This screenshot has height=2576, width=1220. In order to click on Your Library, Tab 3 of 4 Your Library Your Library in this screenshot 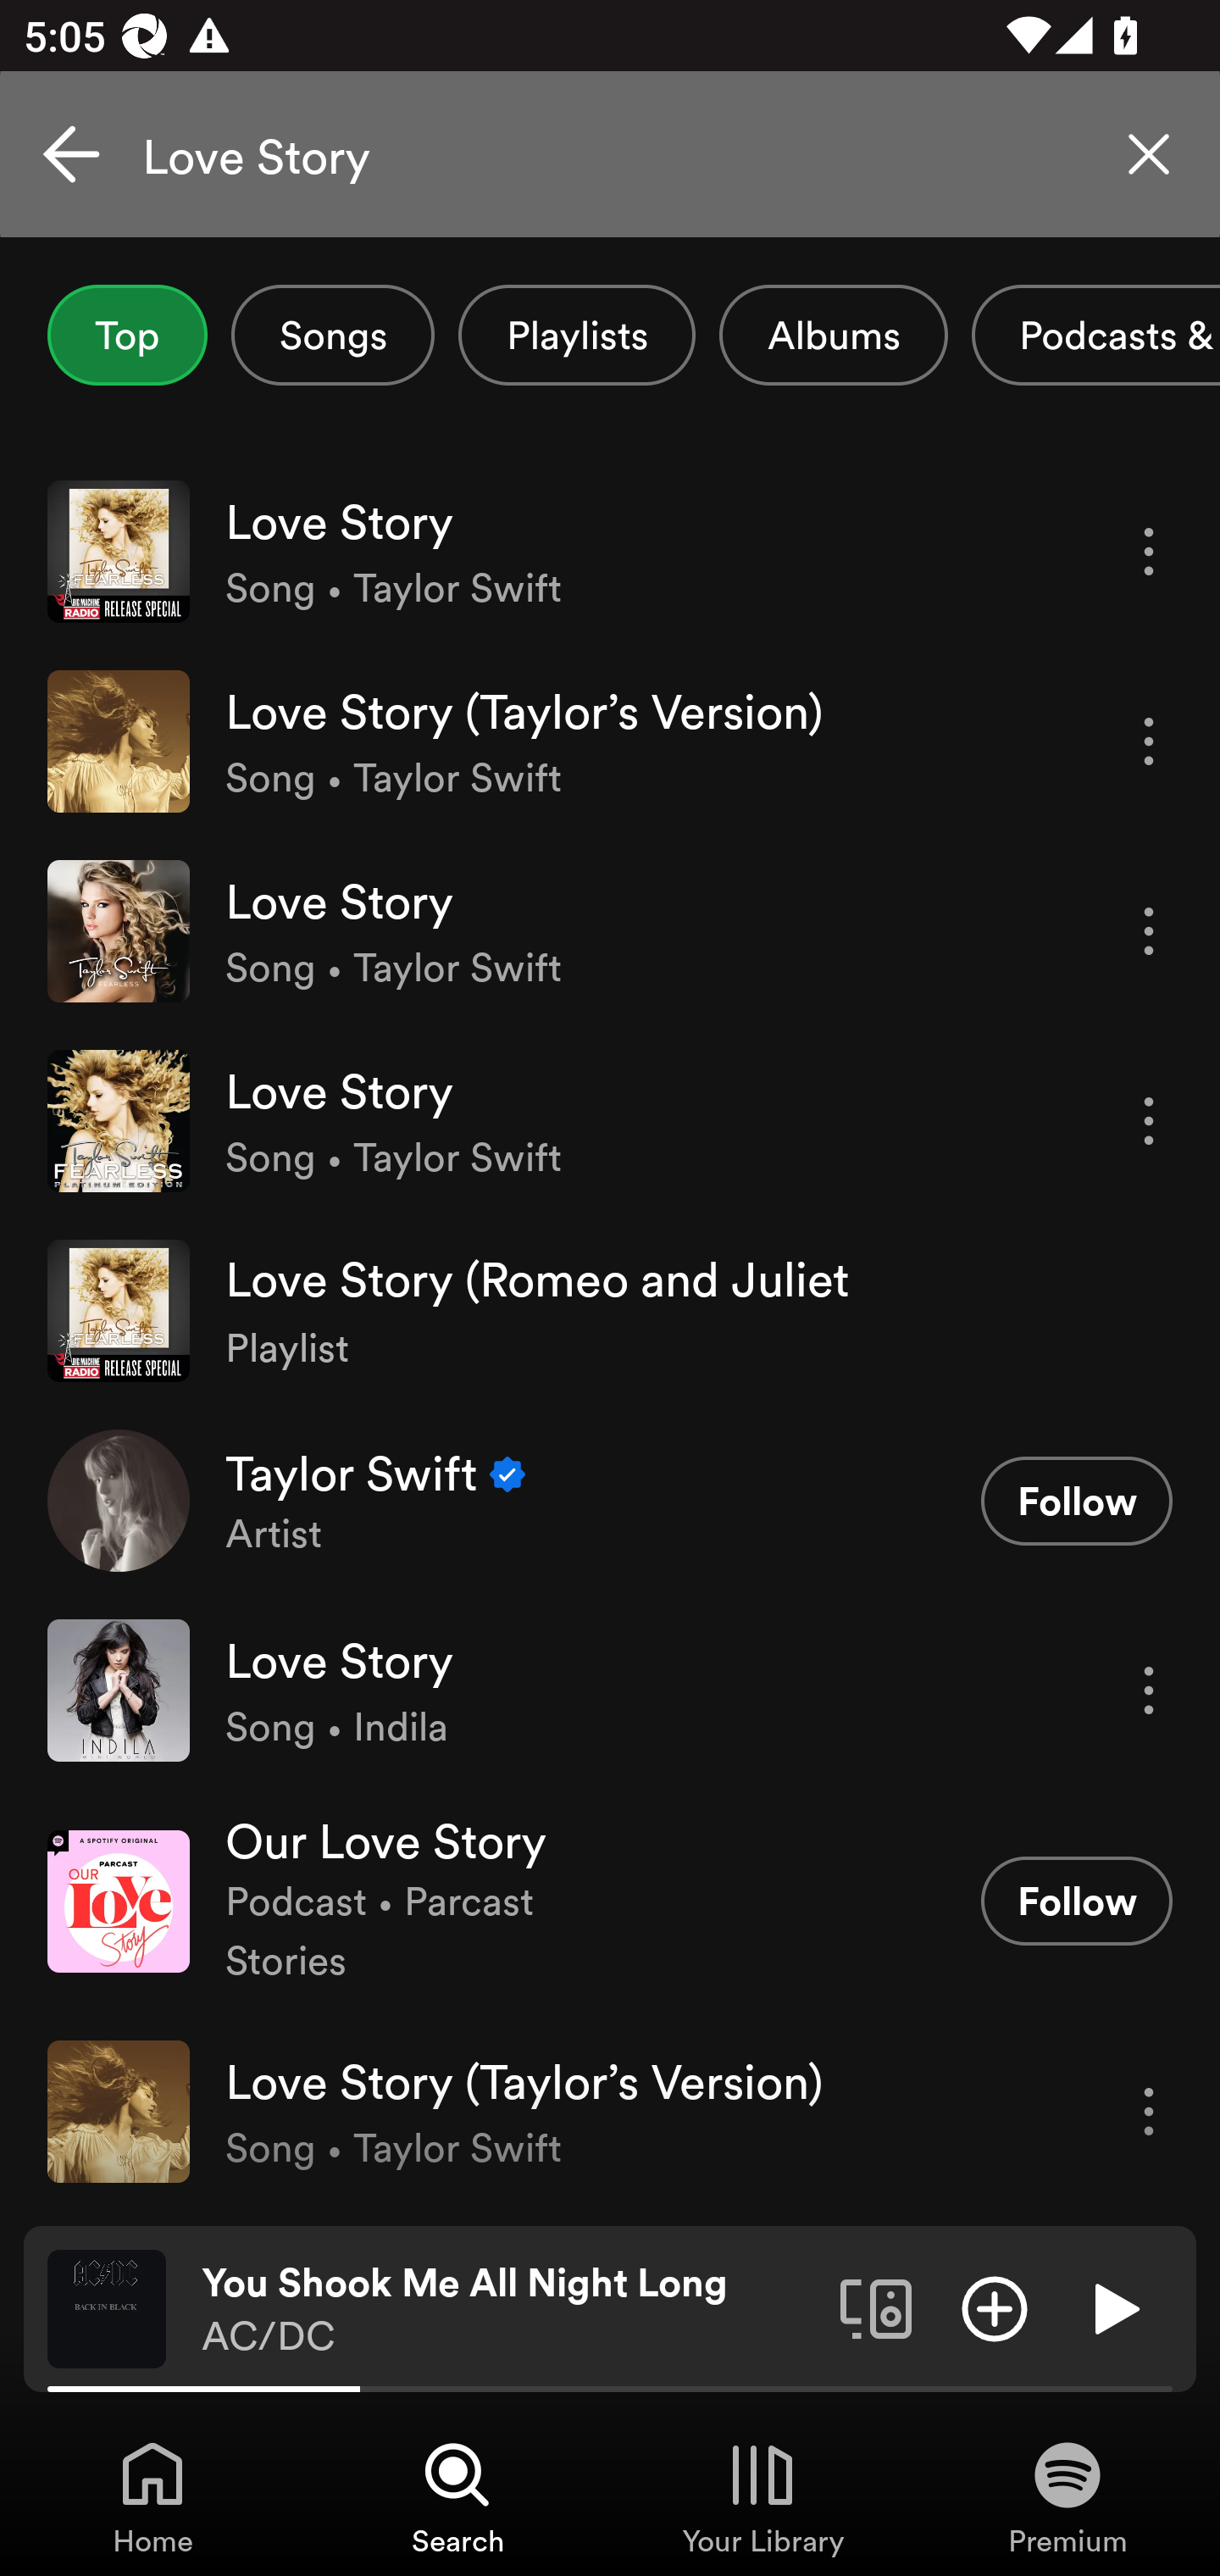, I will do `click(762, 2496)`.